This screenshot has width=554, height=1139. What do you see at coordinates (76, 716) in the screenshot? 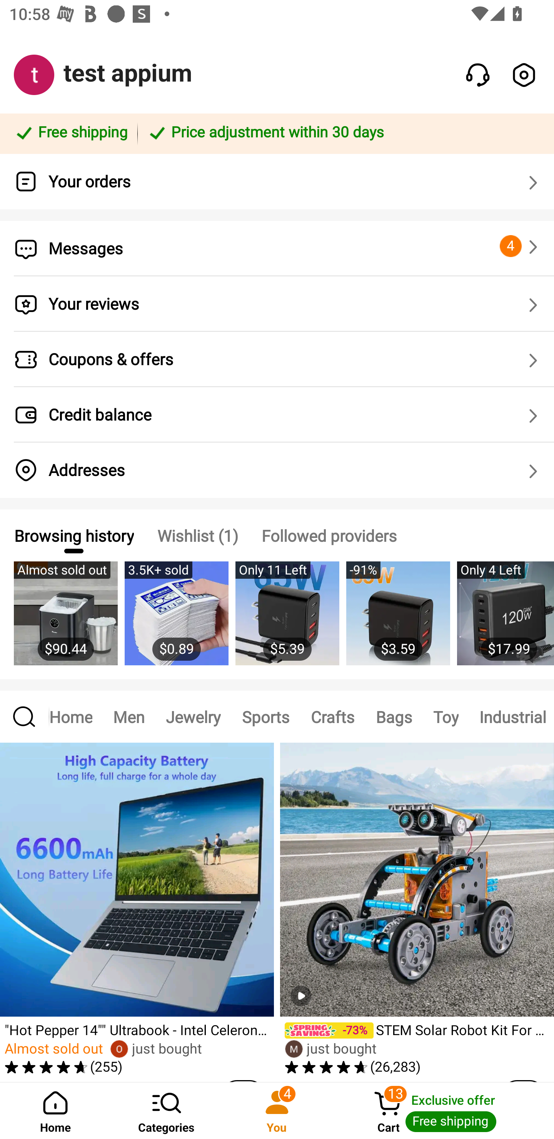
I see `Home` at bounding box center [76, 716].